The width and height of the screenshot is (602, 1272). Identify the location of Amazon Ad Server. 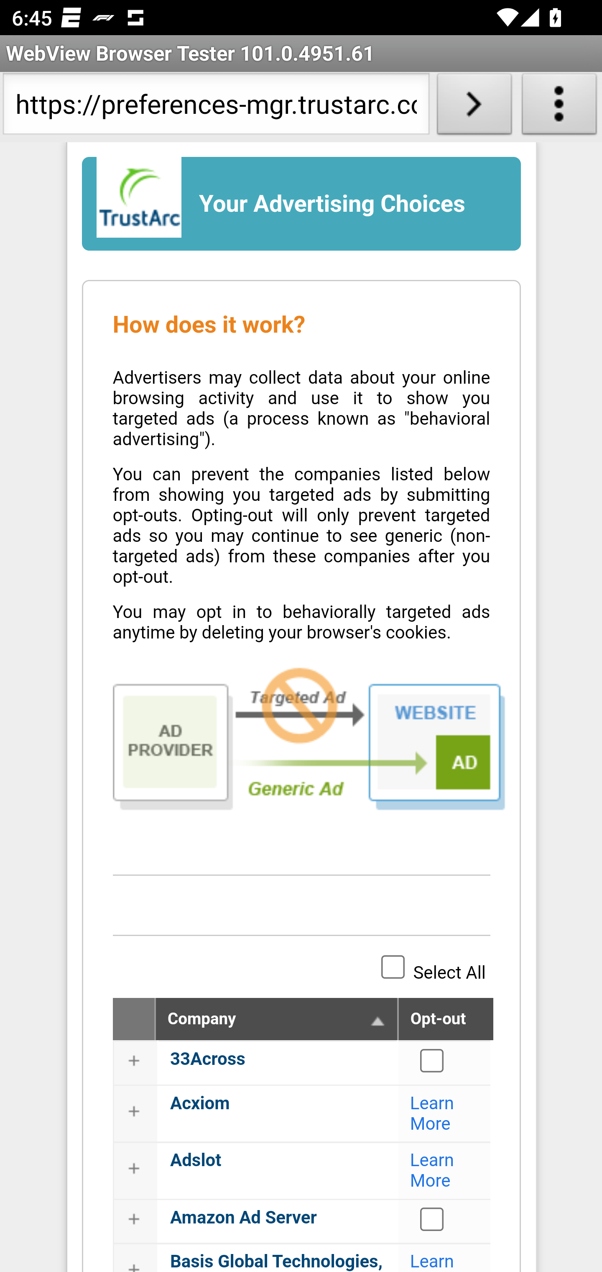
(432, 1219).